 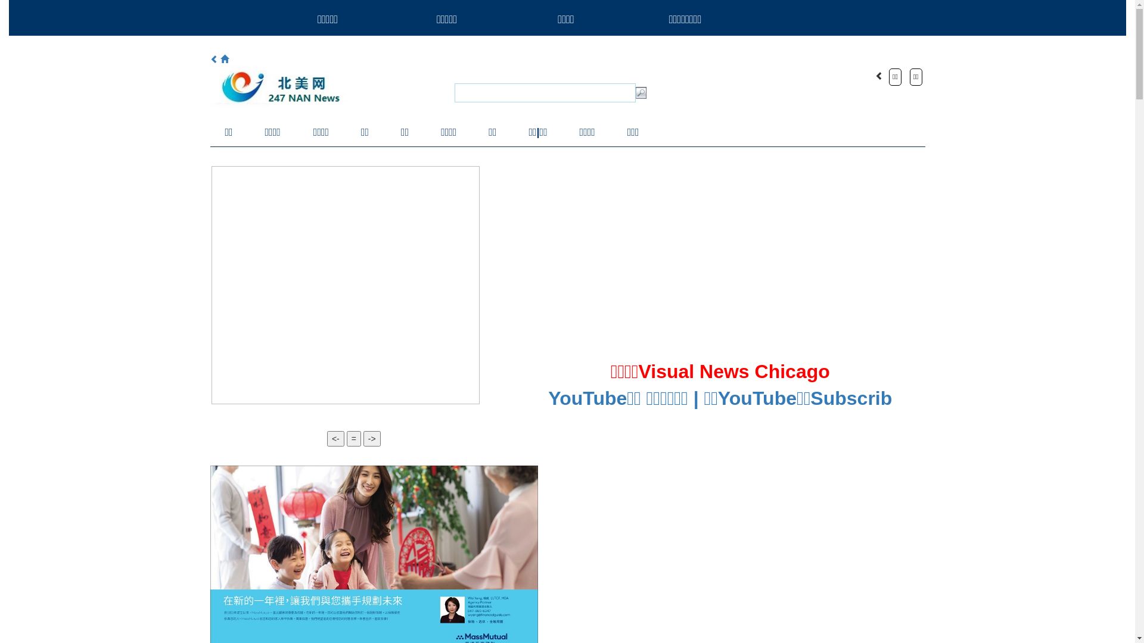 I want to click on =, so click(x=354, y=439).